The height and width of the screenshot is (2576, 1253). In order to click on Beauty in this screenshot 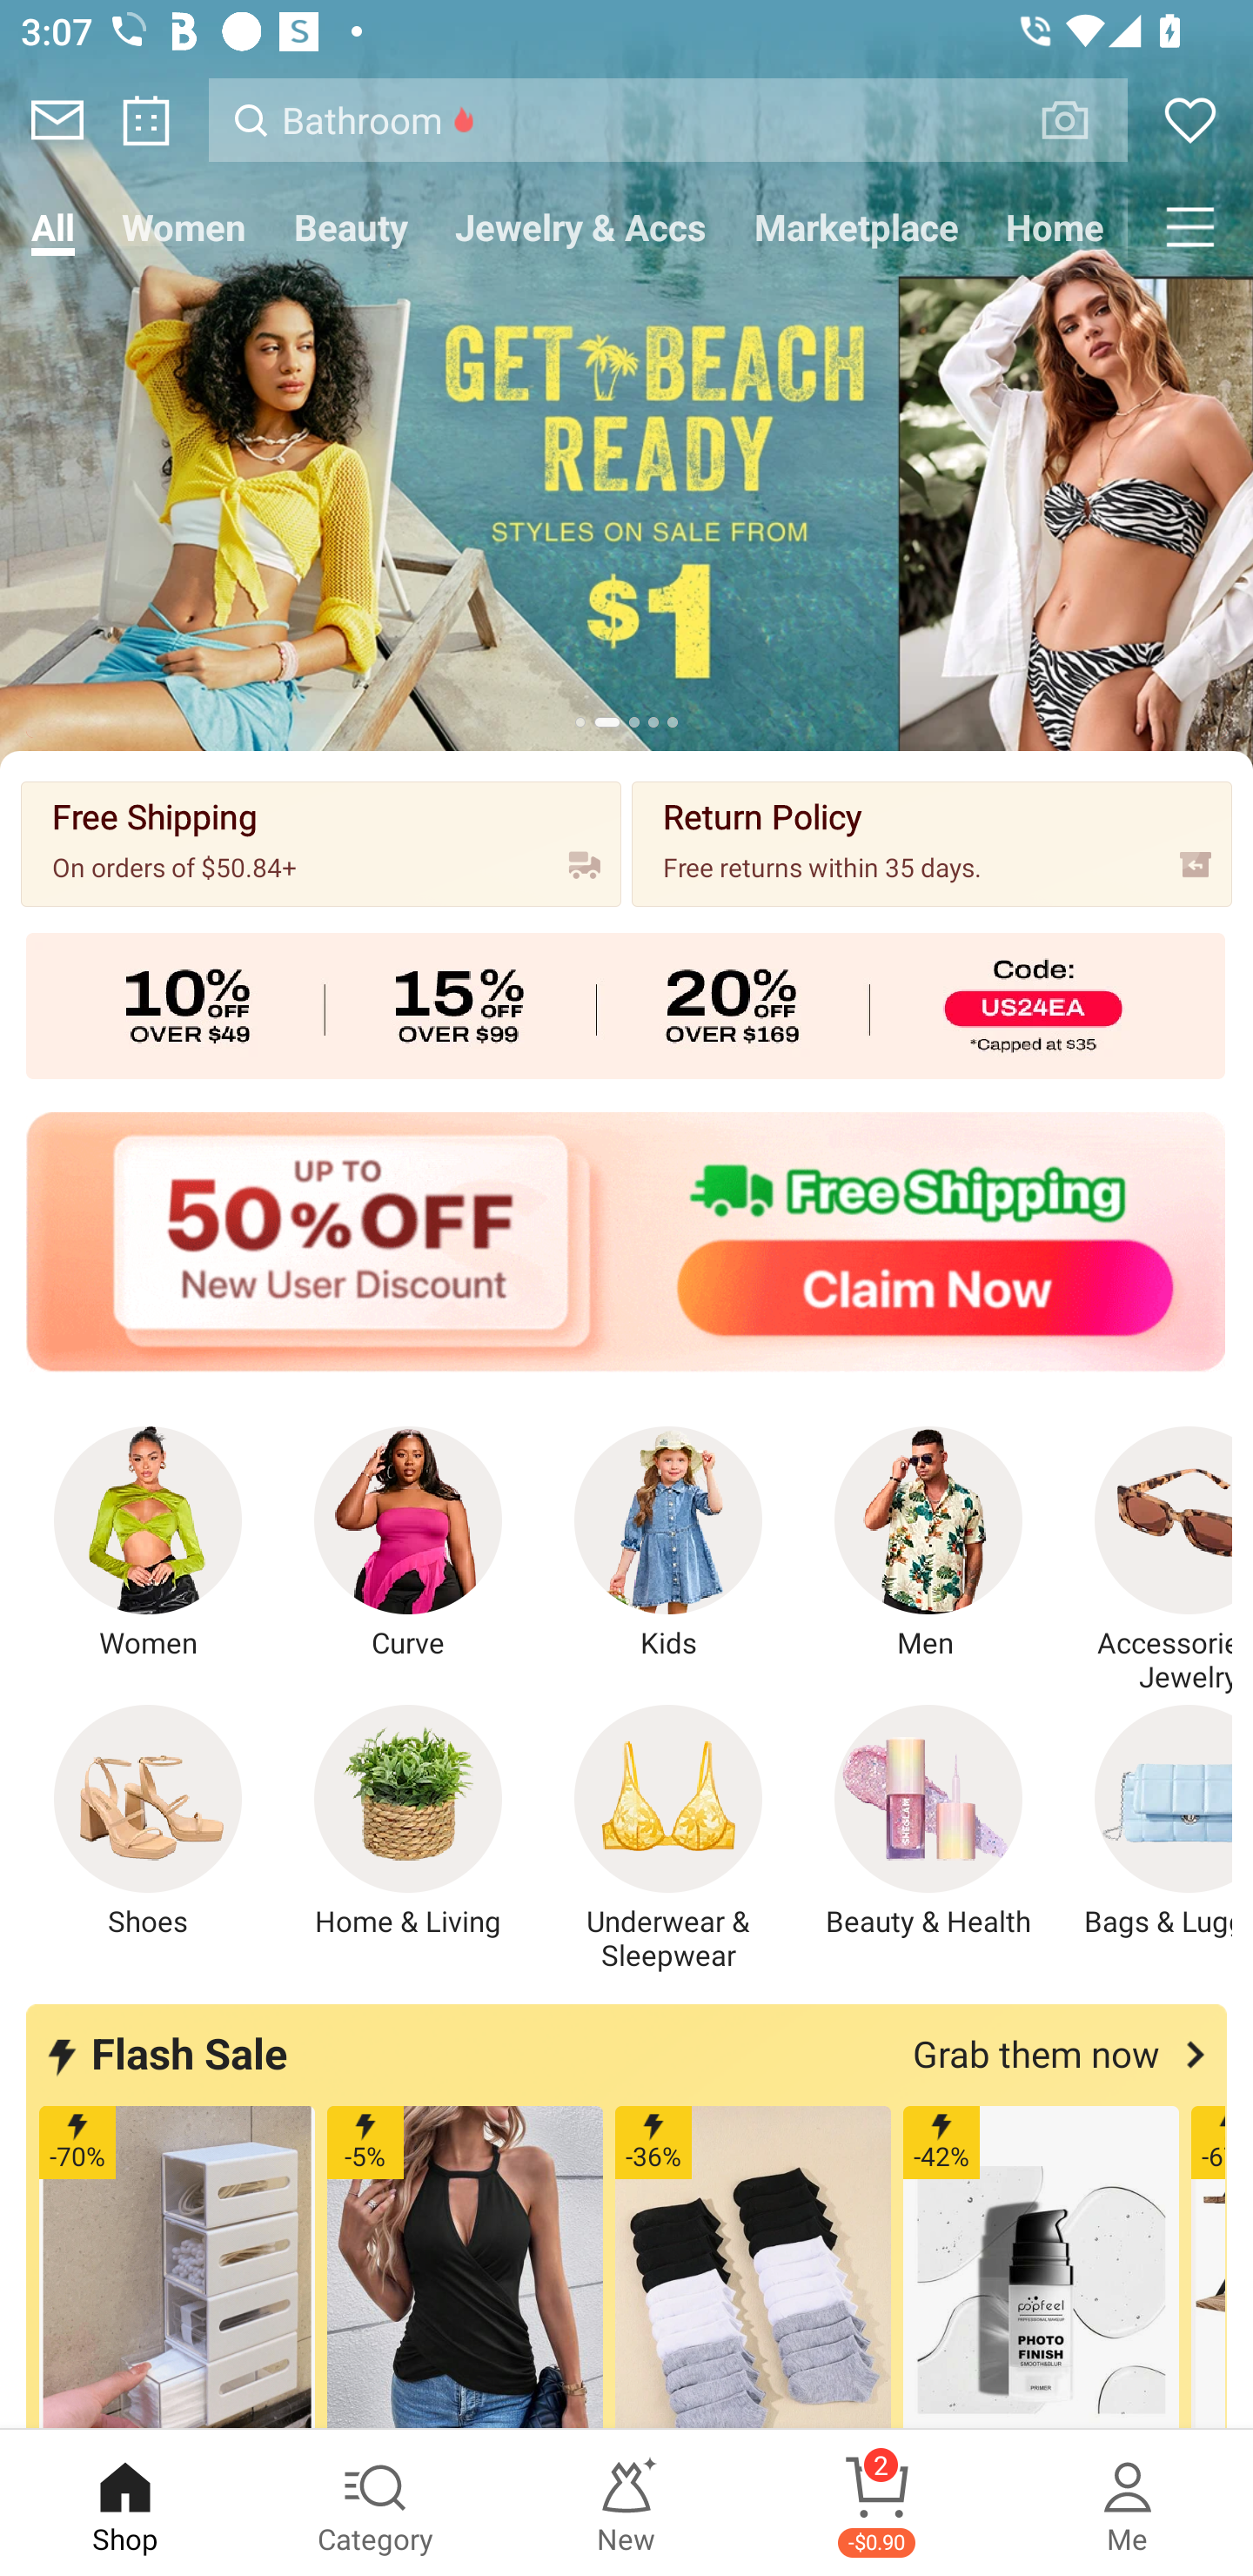, I will do `click(351, 226)`.